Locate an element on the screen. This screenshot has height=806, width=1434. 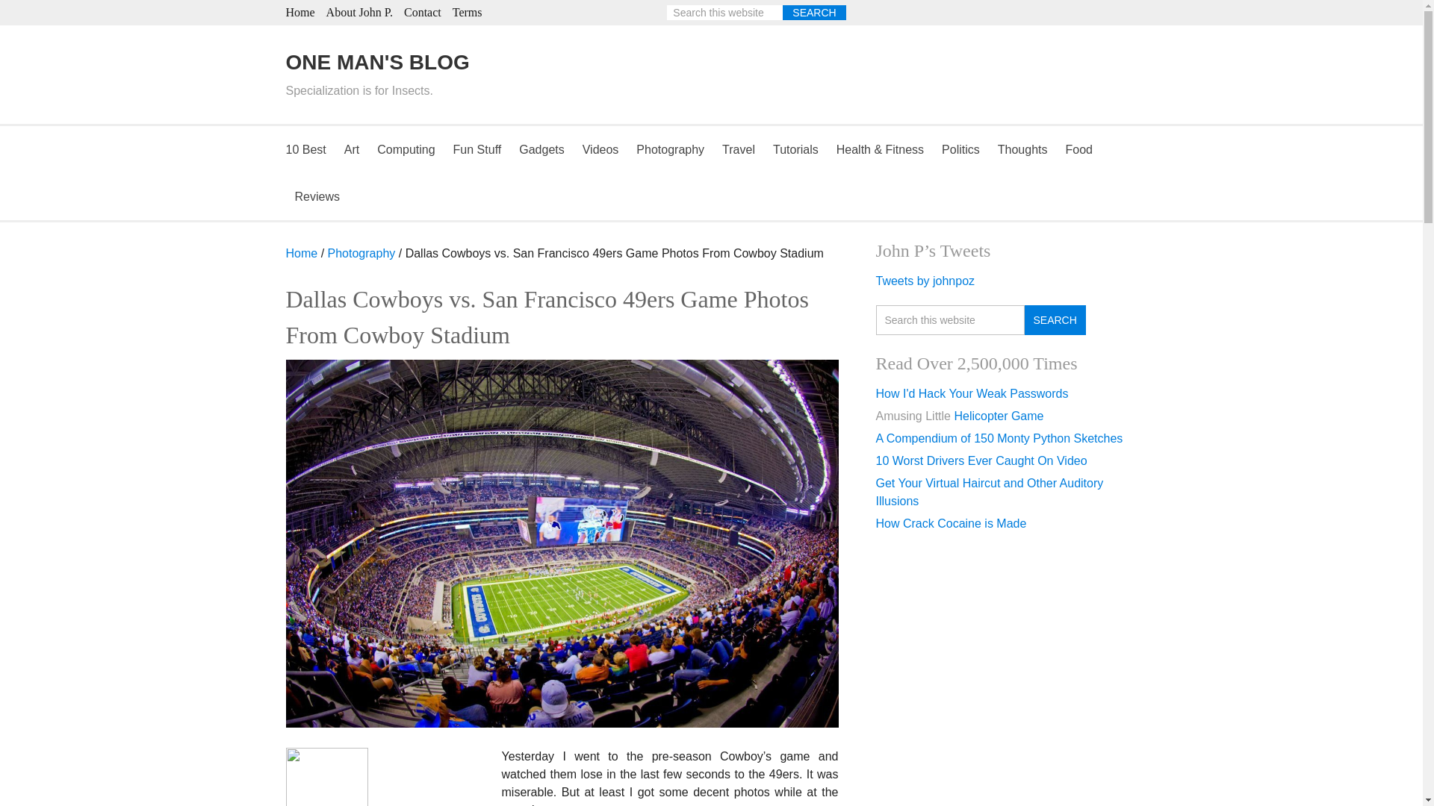
About John P. is located at coordinates (360, 12).